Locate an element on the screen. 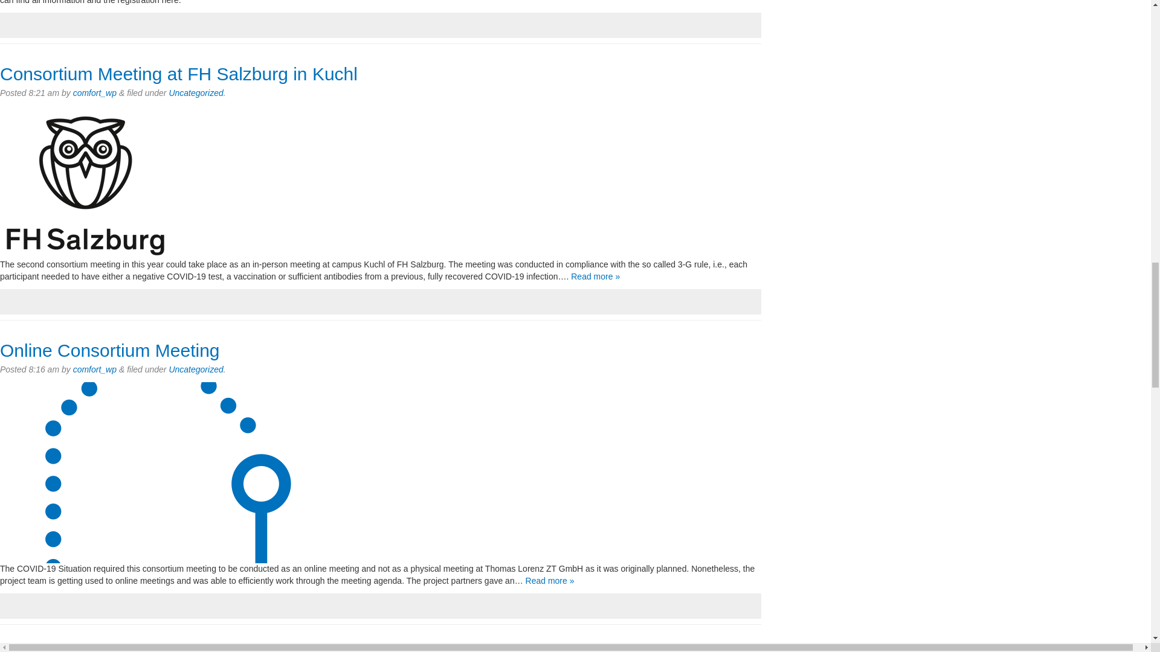 The image size is (1160, 652). Online Consortium Meeting is located at coordinates (110, 350).